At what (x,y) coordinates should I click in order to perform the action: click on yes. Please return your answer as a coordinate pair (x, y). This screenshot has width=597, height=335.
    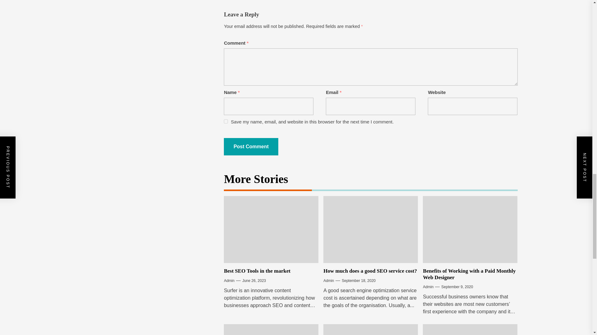
    Looking at the image, I should click on (226, 121).